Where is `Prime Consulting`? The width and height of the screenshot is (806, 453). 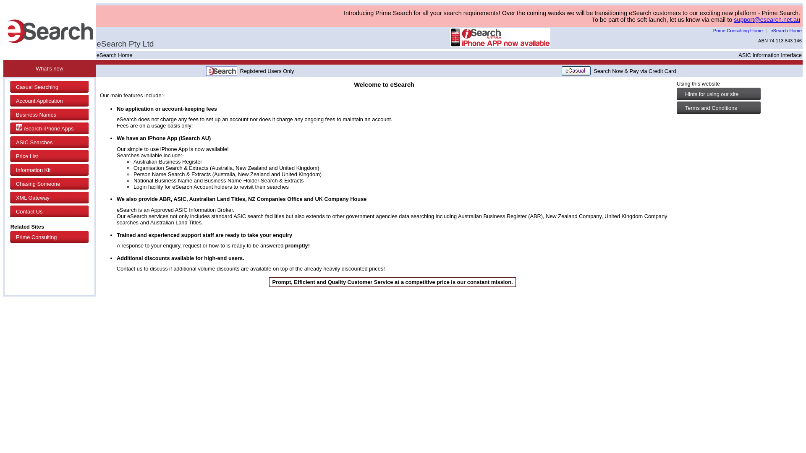 Prime Consulting is located at coordinates (50, 237).